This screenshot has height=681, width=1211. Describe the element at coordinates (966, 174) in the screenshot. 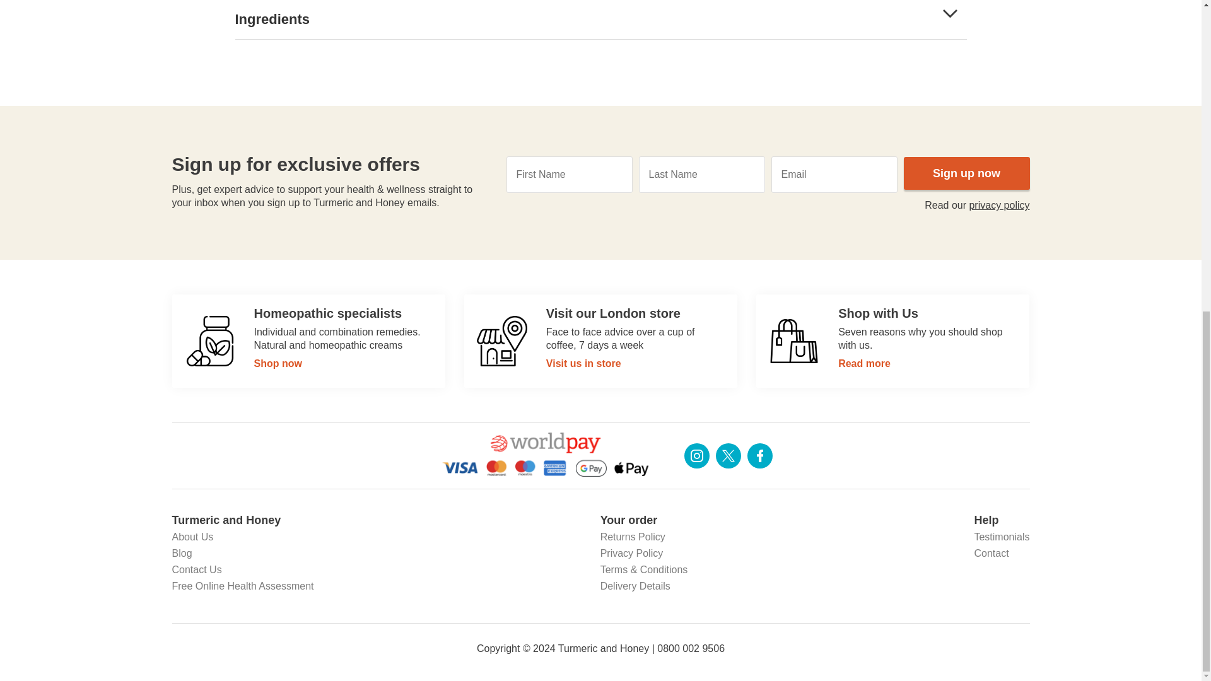

I see `Sign up now` at that location.